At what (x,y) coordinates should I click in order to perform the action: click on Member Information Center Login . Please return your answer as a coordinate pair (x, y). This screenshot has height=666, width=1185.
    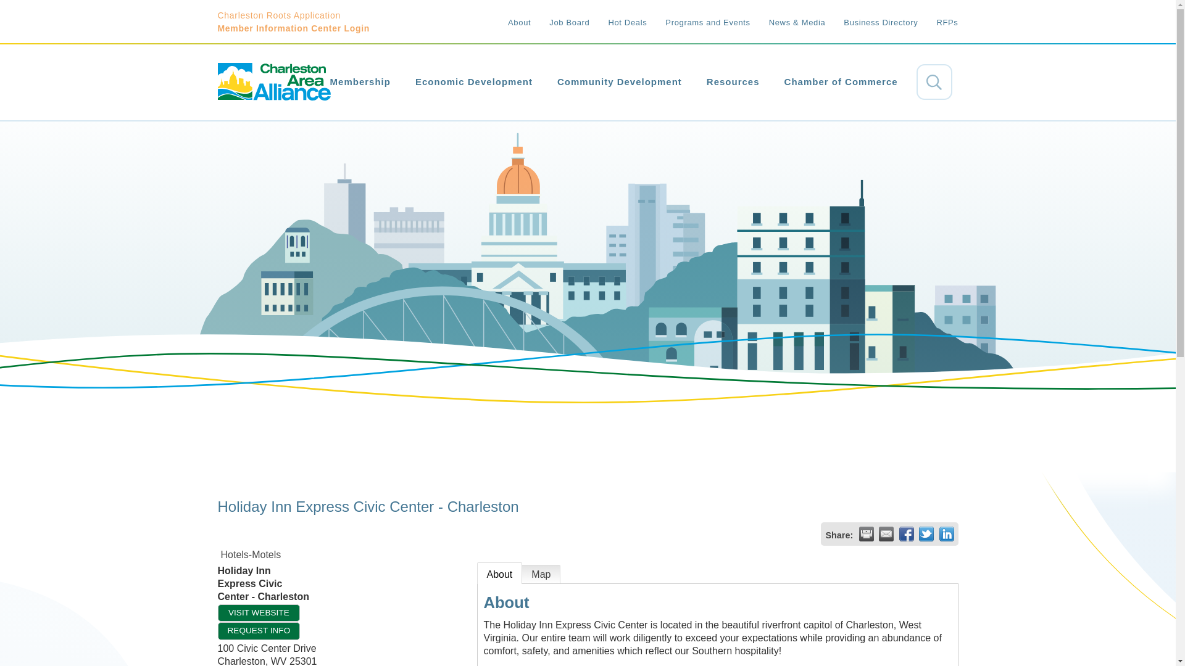
    Looking at the image, I should click on (294, 28).